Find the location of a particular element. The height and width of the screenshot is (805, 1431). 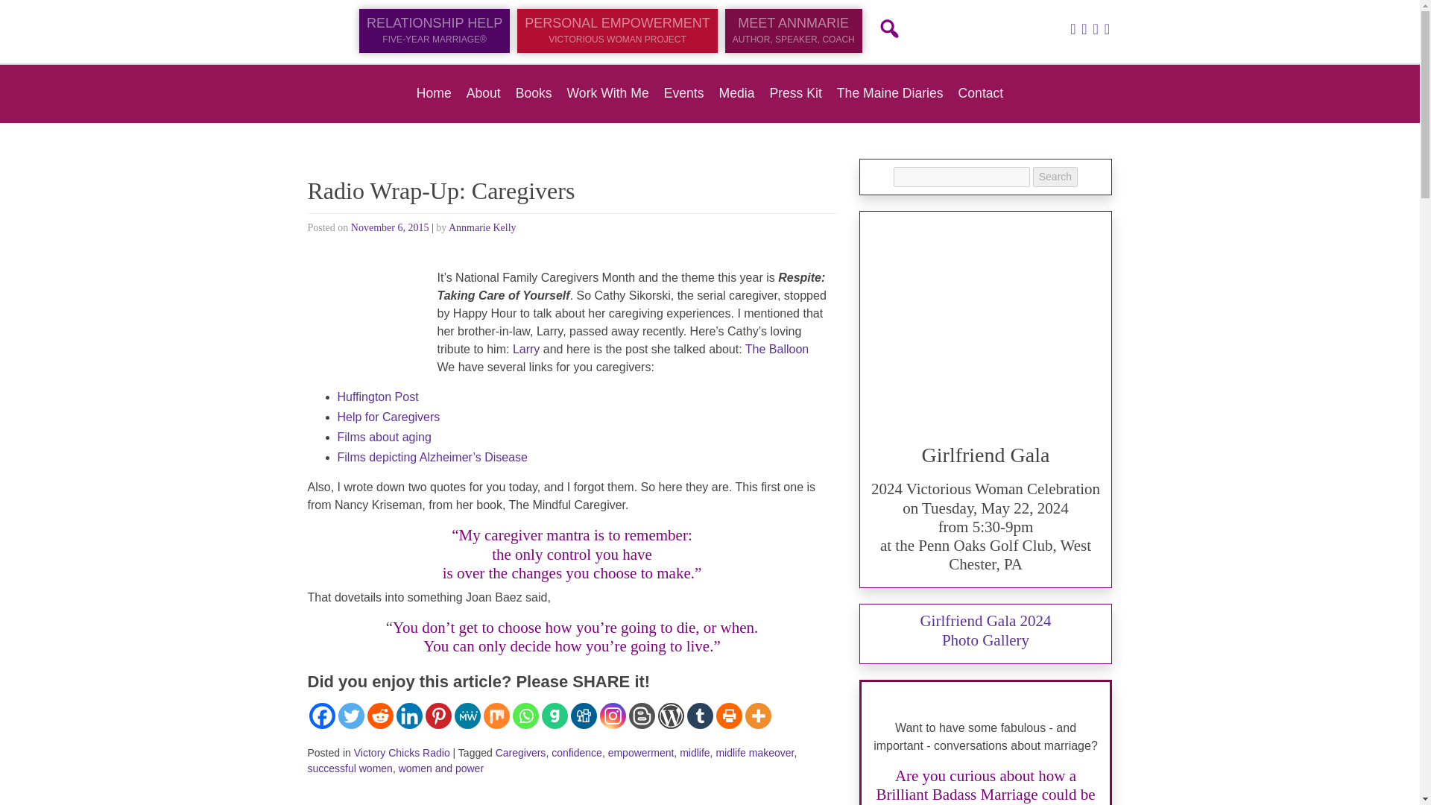

The Balloon is located at coordinates (777, 349).